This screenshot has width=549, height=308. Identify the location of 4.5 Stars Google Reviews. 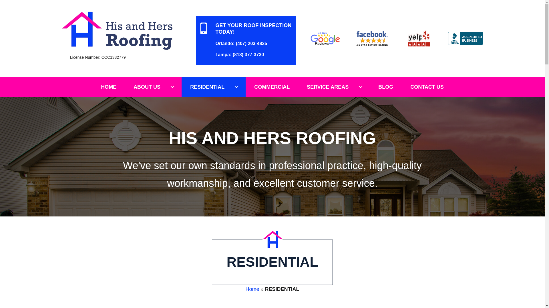
(325, 38).